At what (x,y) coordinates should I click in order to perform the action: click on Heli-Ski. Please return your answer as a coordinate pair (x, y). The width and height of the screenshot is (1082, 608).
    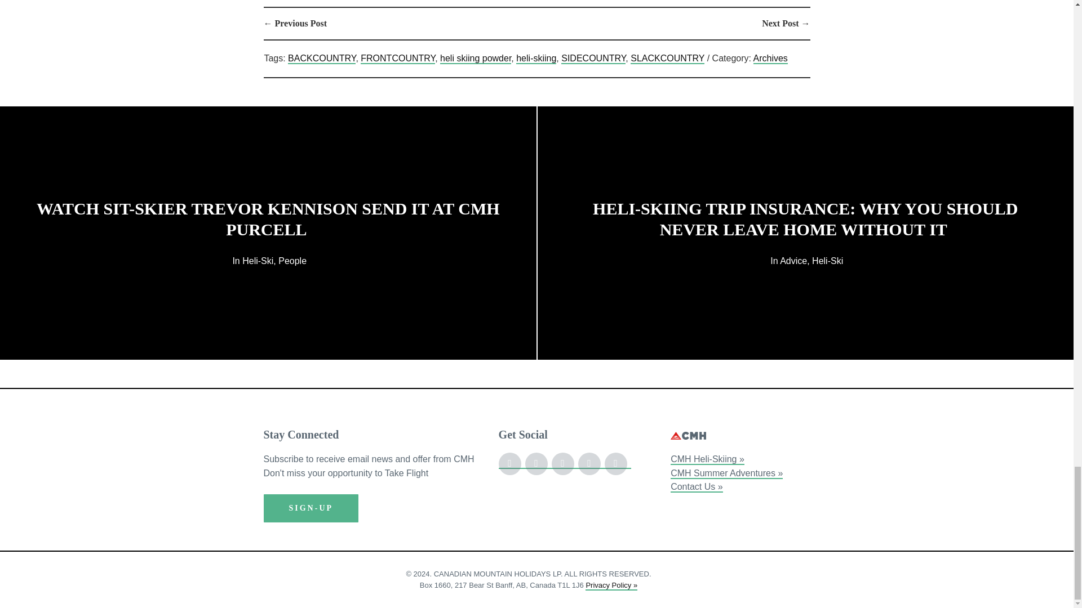
    Looking at the image, I should click on (258, 260).